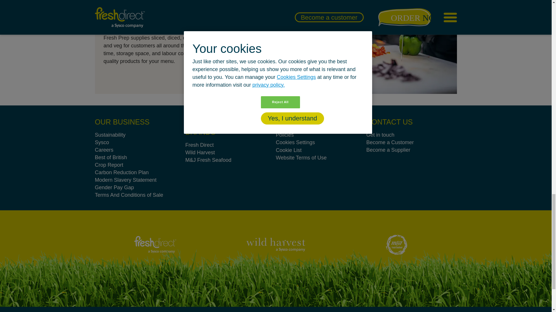 The width and height of the screenshot is (556, 312). What do you see at coordinates (140, 142) in the screenshot?
I see `Sysco` at bounding box center [140, 142].